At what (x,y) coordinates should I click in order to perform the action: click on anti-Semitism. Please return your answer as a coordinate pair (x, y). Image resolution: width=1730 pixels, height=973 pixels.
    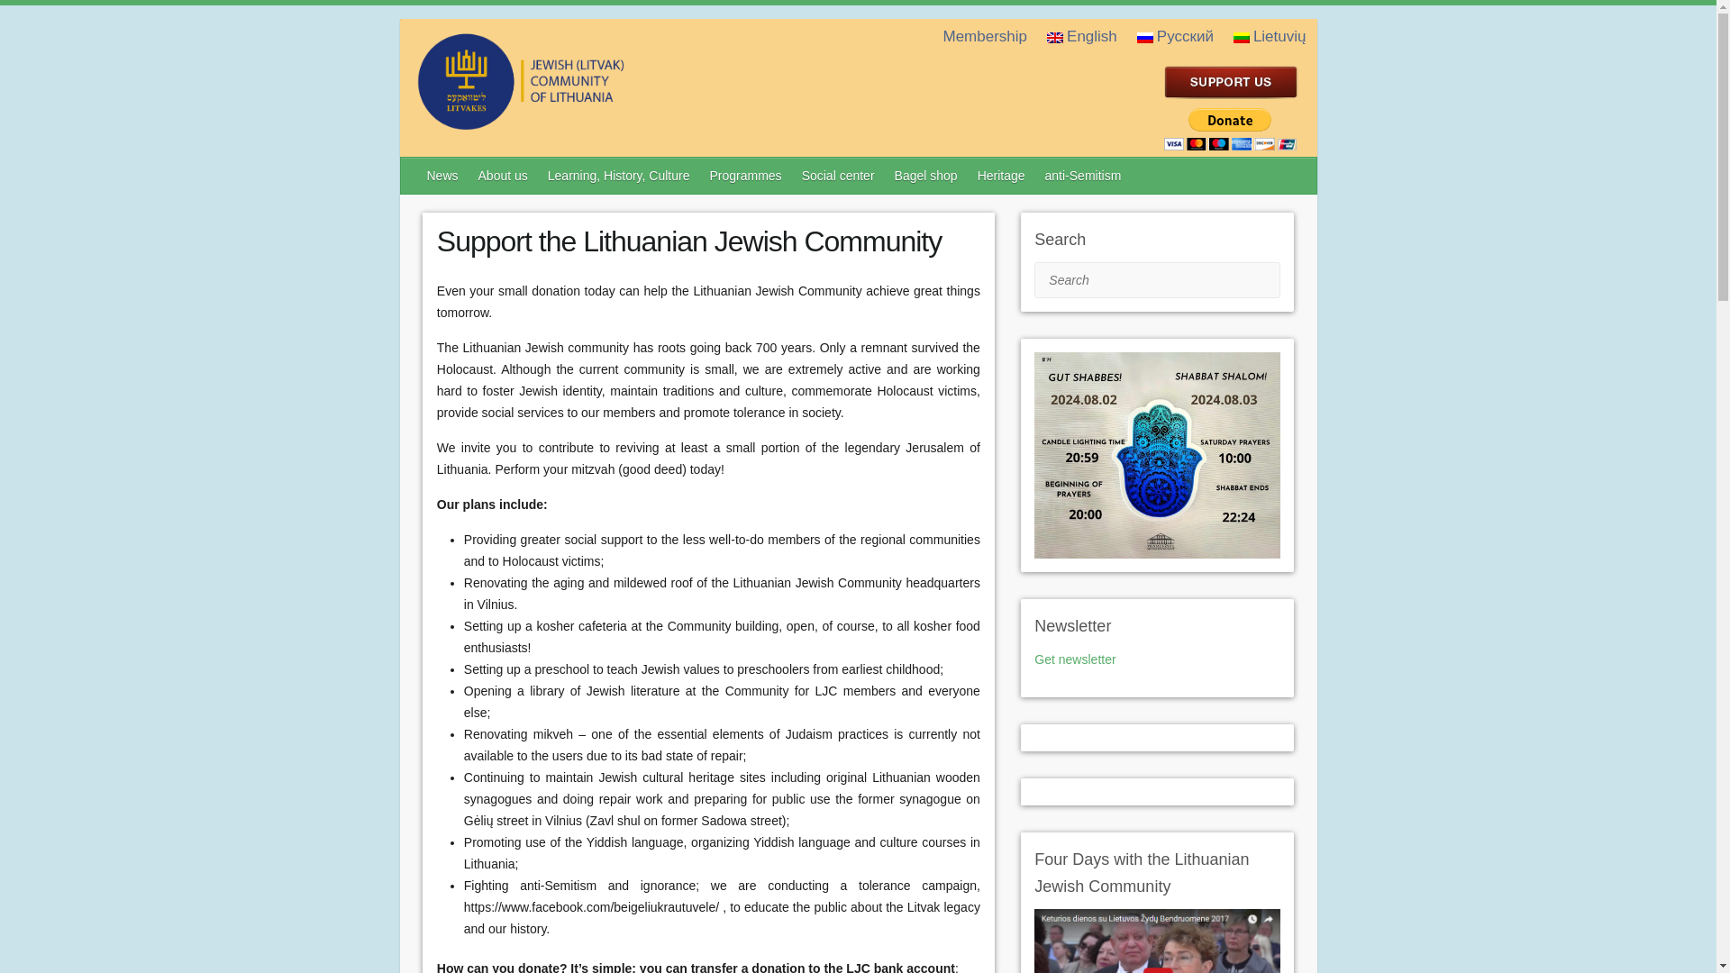
    Looking at the image, I should click on (1085, 175).